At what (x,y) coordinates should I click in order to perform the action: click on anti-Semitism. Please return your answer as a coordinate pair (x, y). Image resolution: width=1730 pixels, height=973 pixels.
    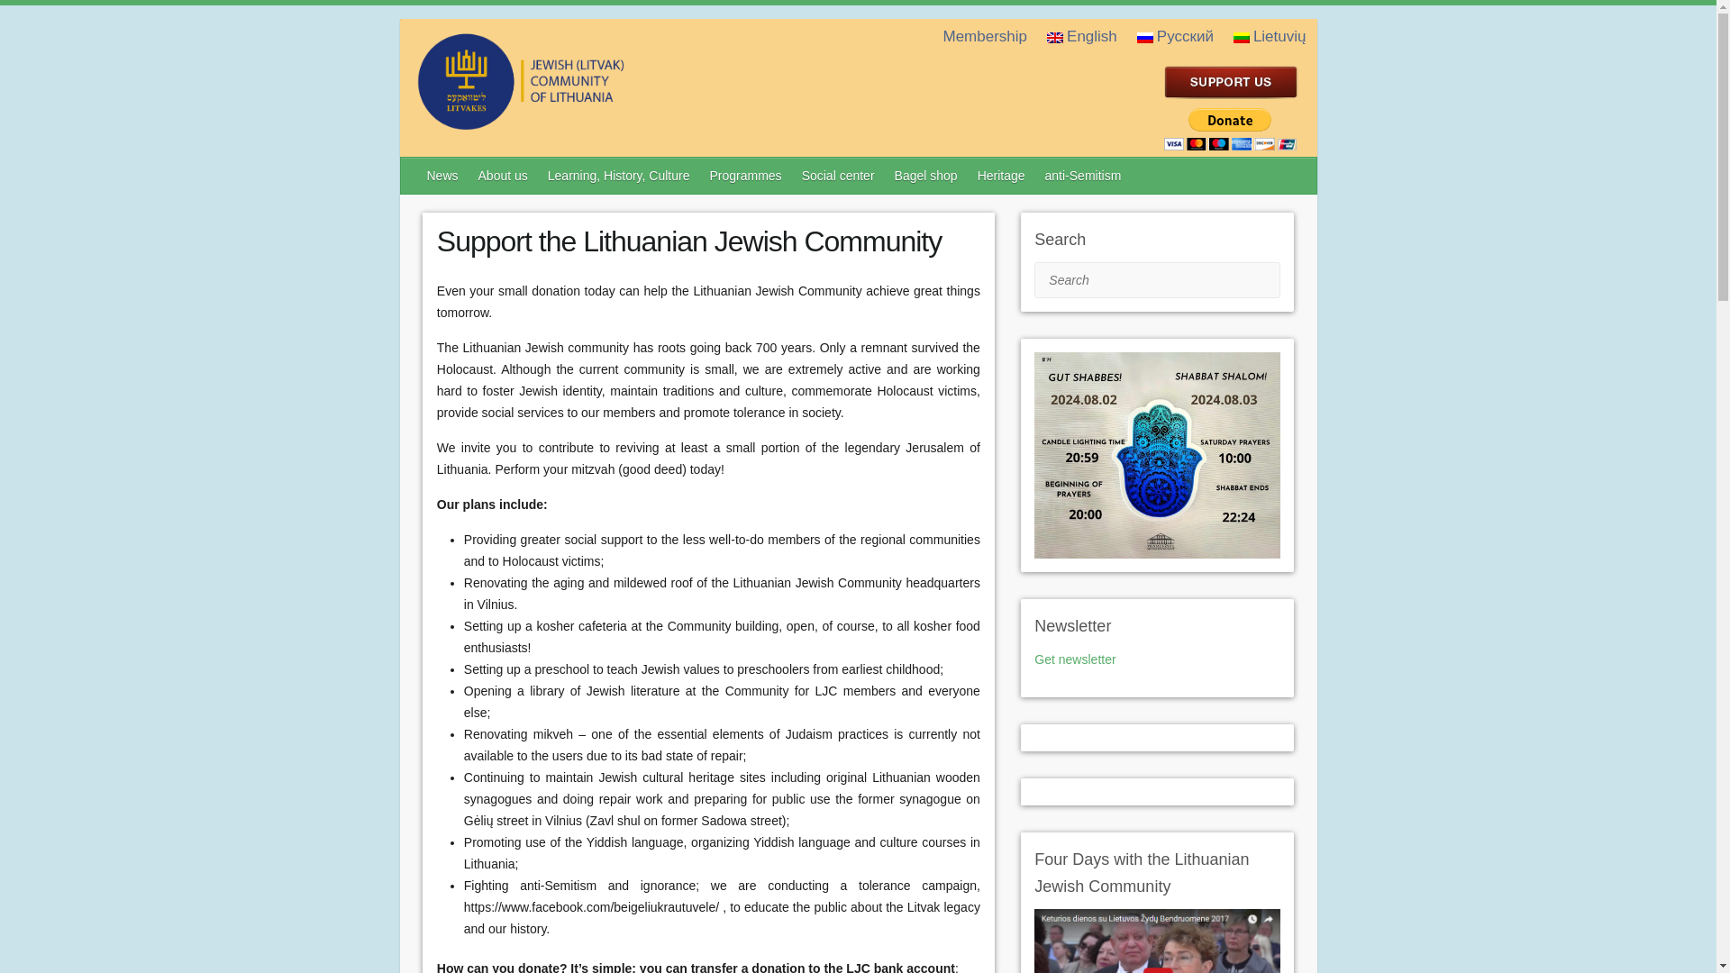
    Looking at the image, I should click on (1085, 175).